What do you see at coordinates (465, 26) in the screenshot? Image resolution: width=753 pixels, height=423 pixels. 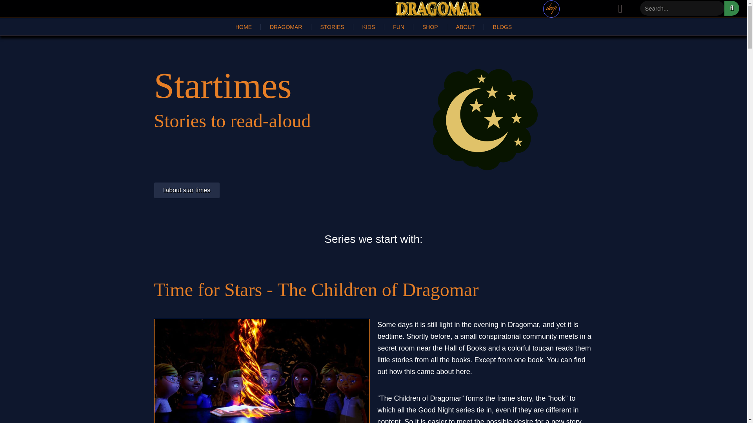 I see `ABOUT` at bounding box center [465, 26].